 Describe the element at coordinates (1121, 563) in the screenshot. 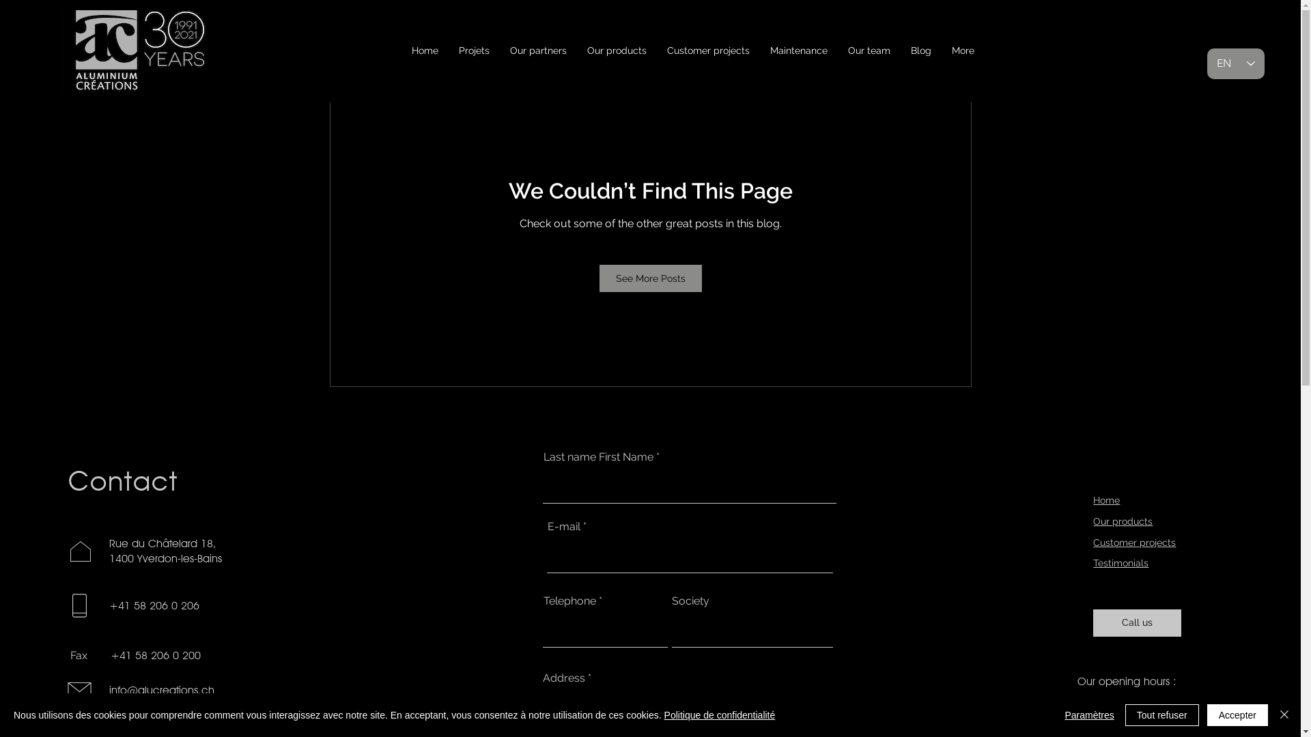

I see `Testimonials` at that location.